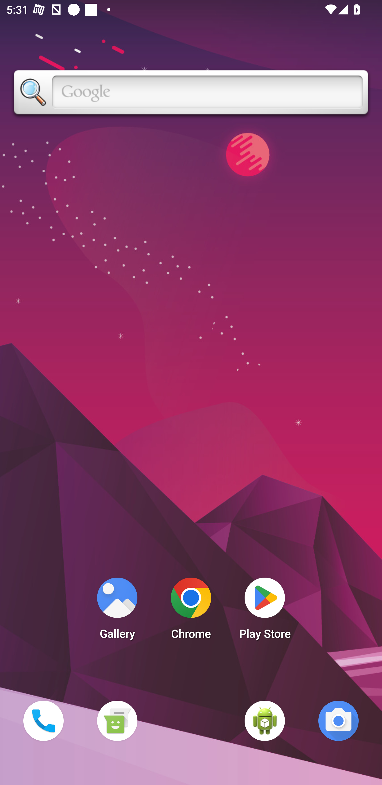 Image resolution: width=382 pixels, height=785 pixels. What do you see at coordinates (265, 611) in the screenshot?
I see `Play Store` at bounding box center [265, 611].